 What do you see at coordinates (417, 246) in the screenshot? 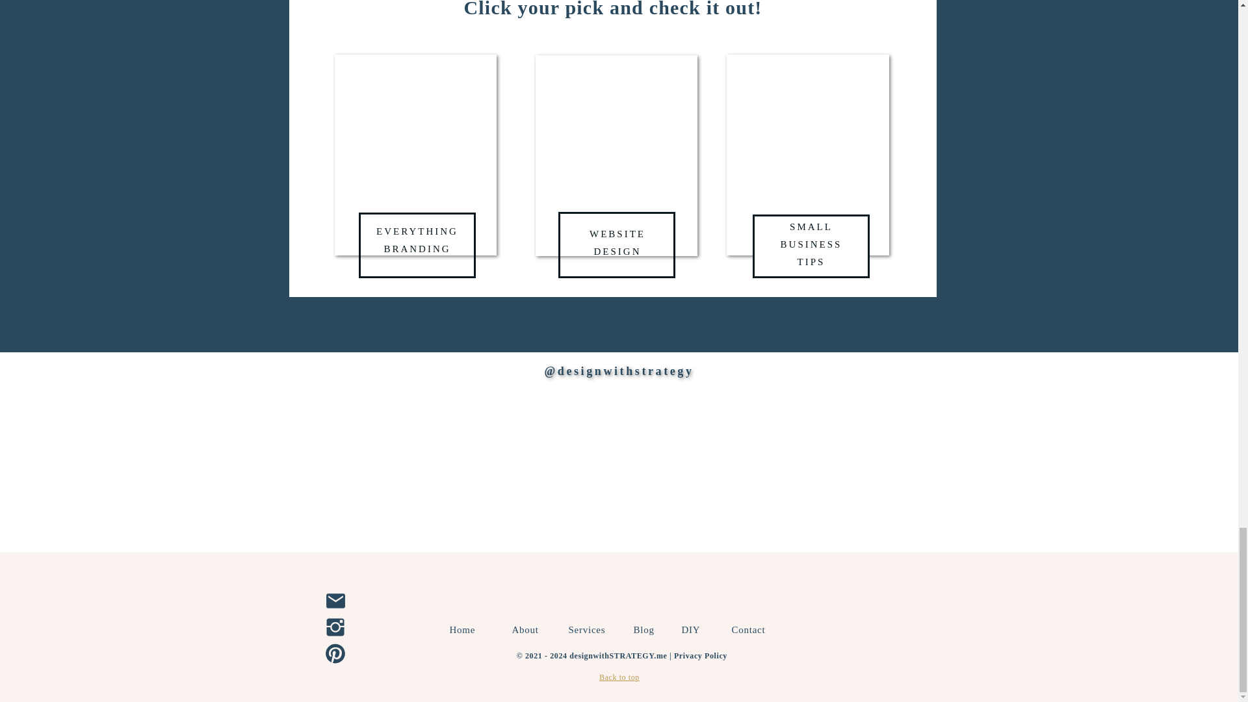
I see `SMALL BUSINESS TIPS` at bounding box center [417, 246].